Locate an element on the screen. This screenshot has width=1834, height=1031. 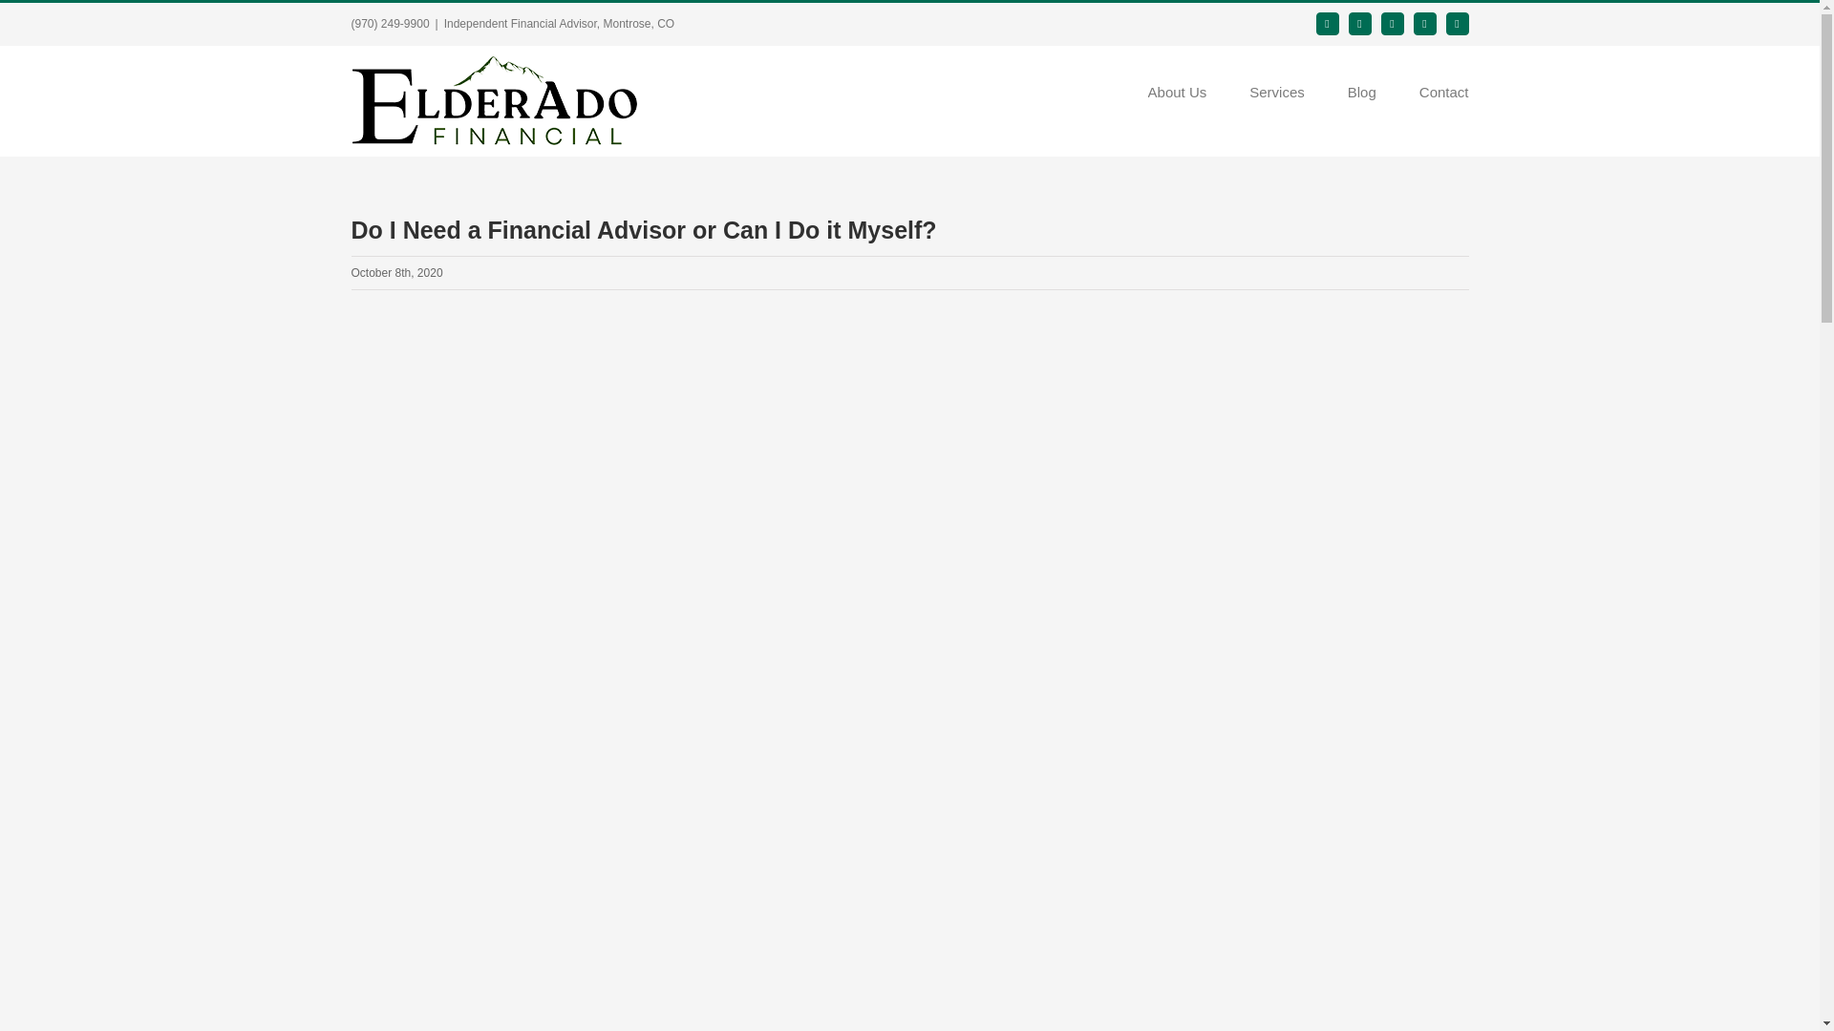
LinkedIn is located at coordinates (1425, 23).